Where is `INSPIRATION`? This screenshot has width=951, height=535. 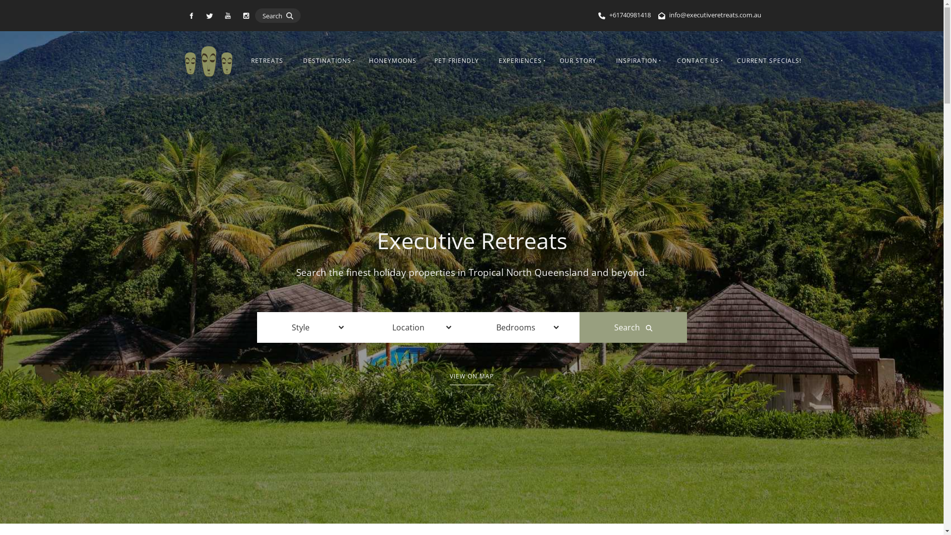 INSPIRATION is located at coordinates (636, 61).